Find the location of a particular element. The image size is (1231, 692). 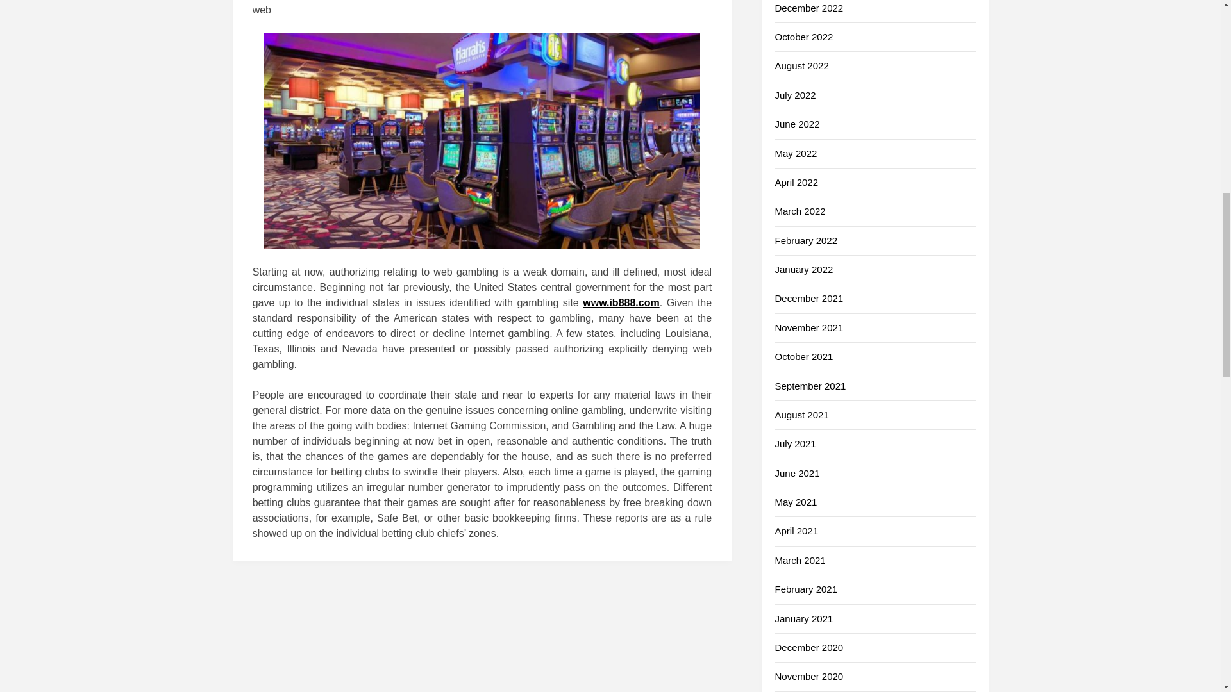

www.ib888.com is located at coordinates (621, 302).